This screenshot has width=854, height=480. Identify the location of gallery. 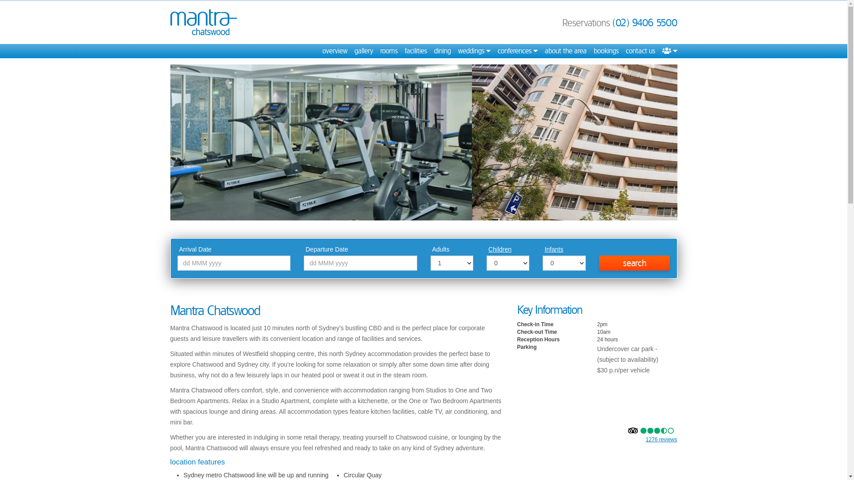
(363, 51).